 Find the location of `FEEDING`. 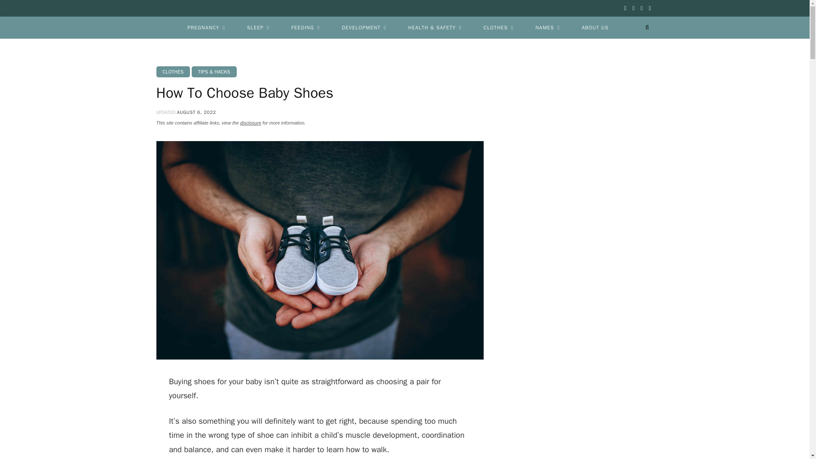

FEEDING is located at coordinates (305, 27).